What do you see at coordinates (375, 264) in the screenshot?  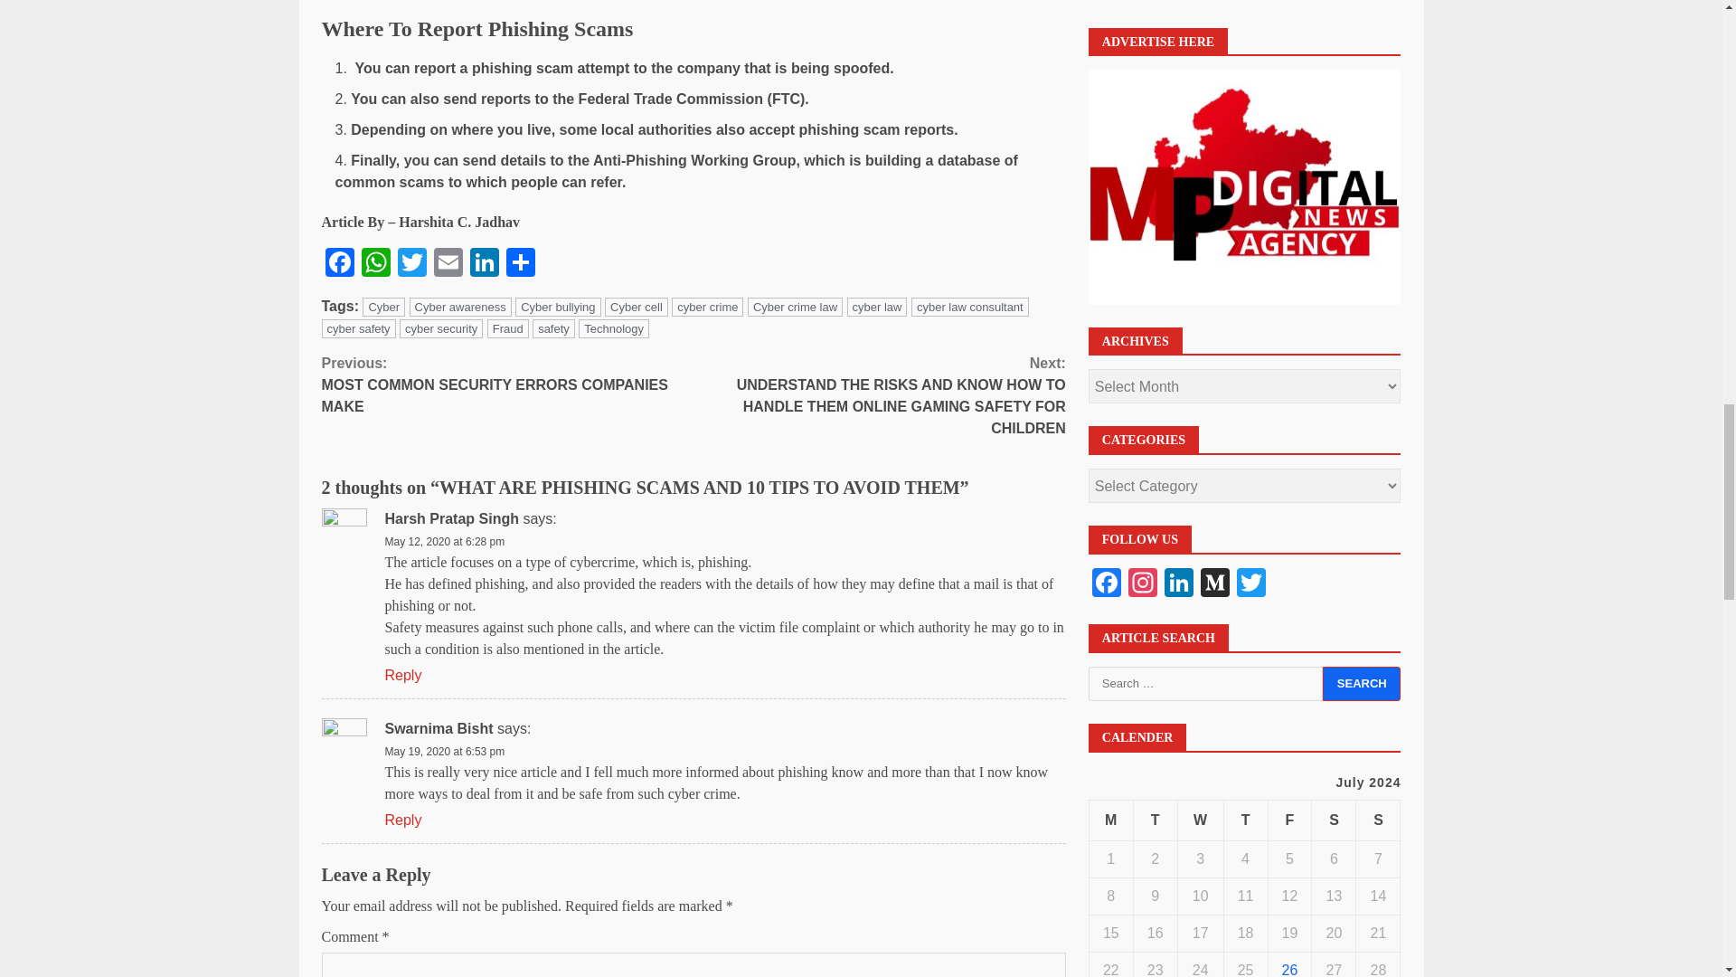 I see `WhatsApp` at bounding box center [375, 264].